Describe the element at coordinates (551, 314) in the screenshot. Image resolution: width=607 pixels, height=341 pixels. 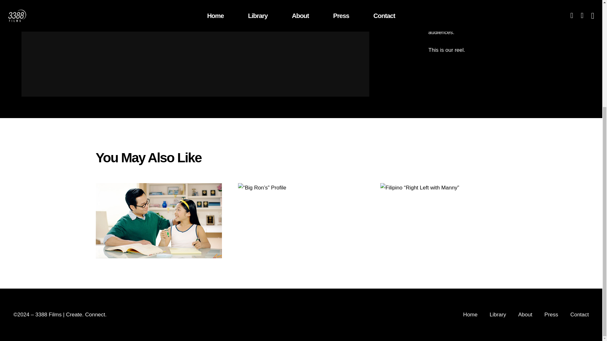
I see `Press` at that location.